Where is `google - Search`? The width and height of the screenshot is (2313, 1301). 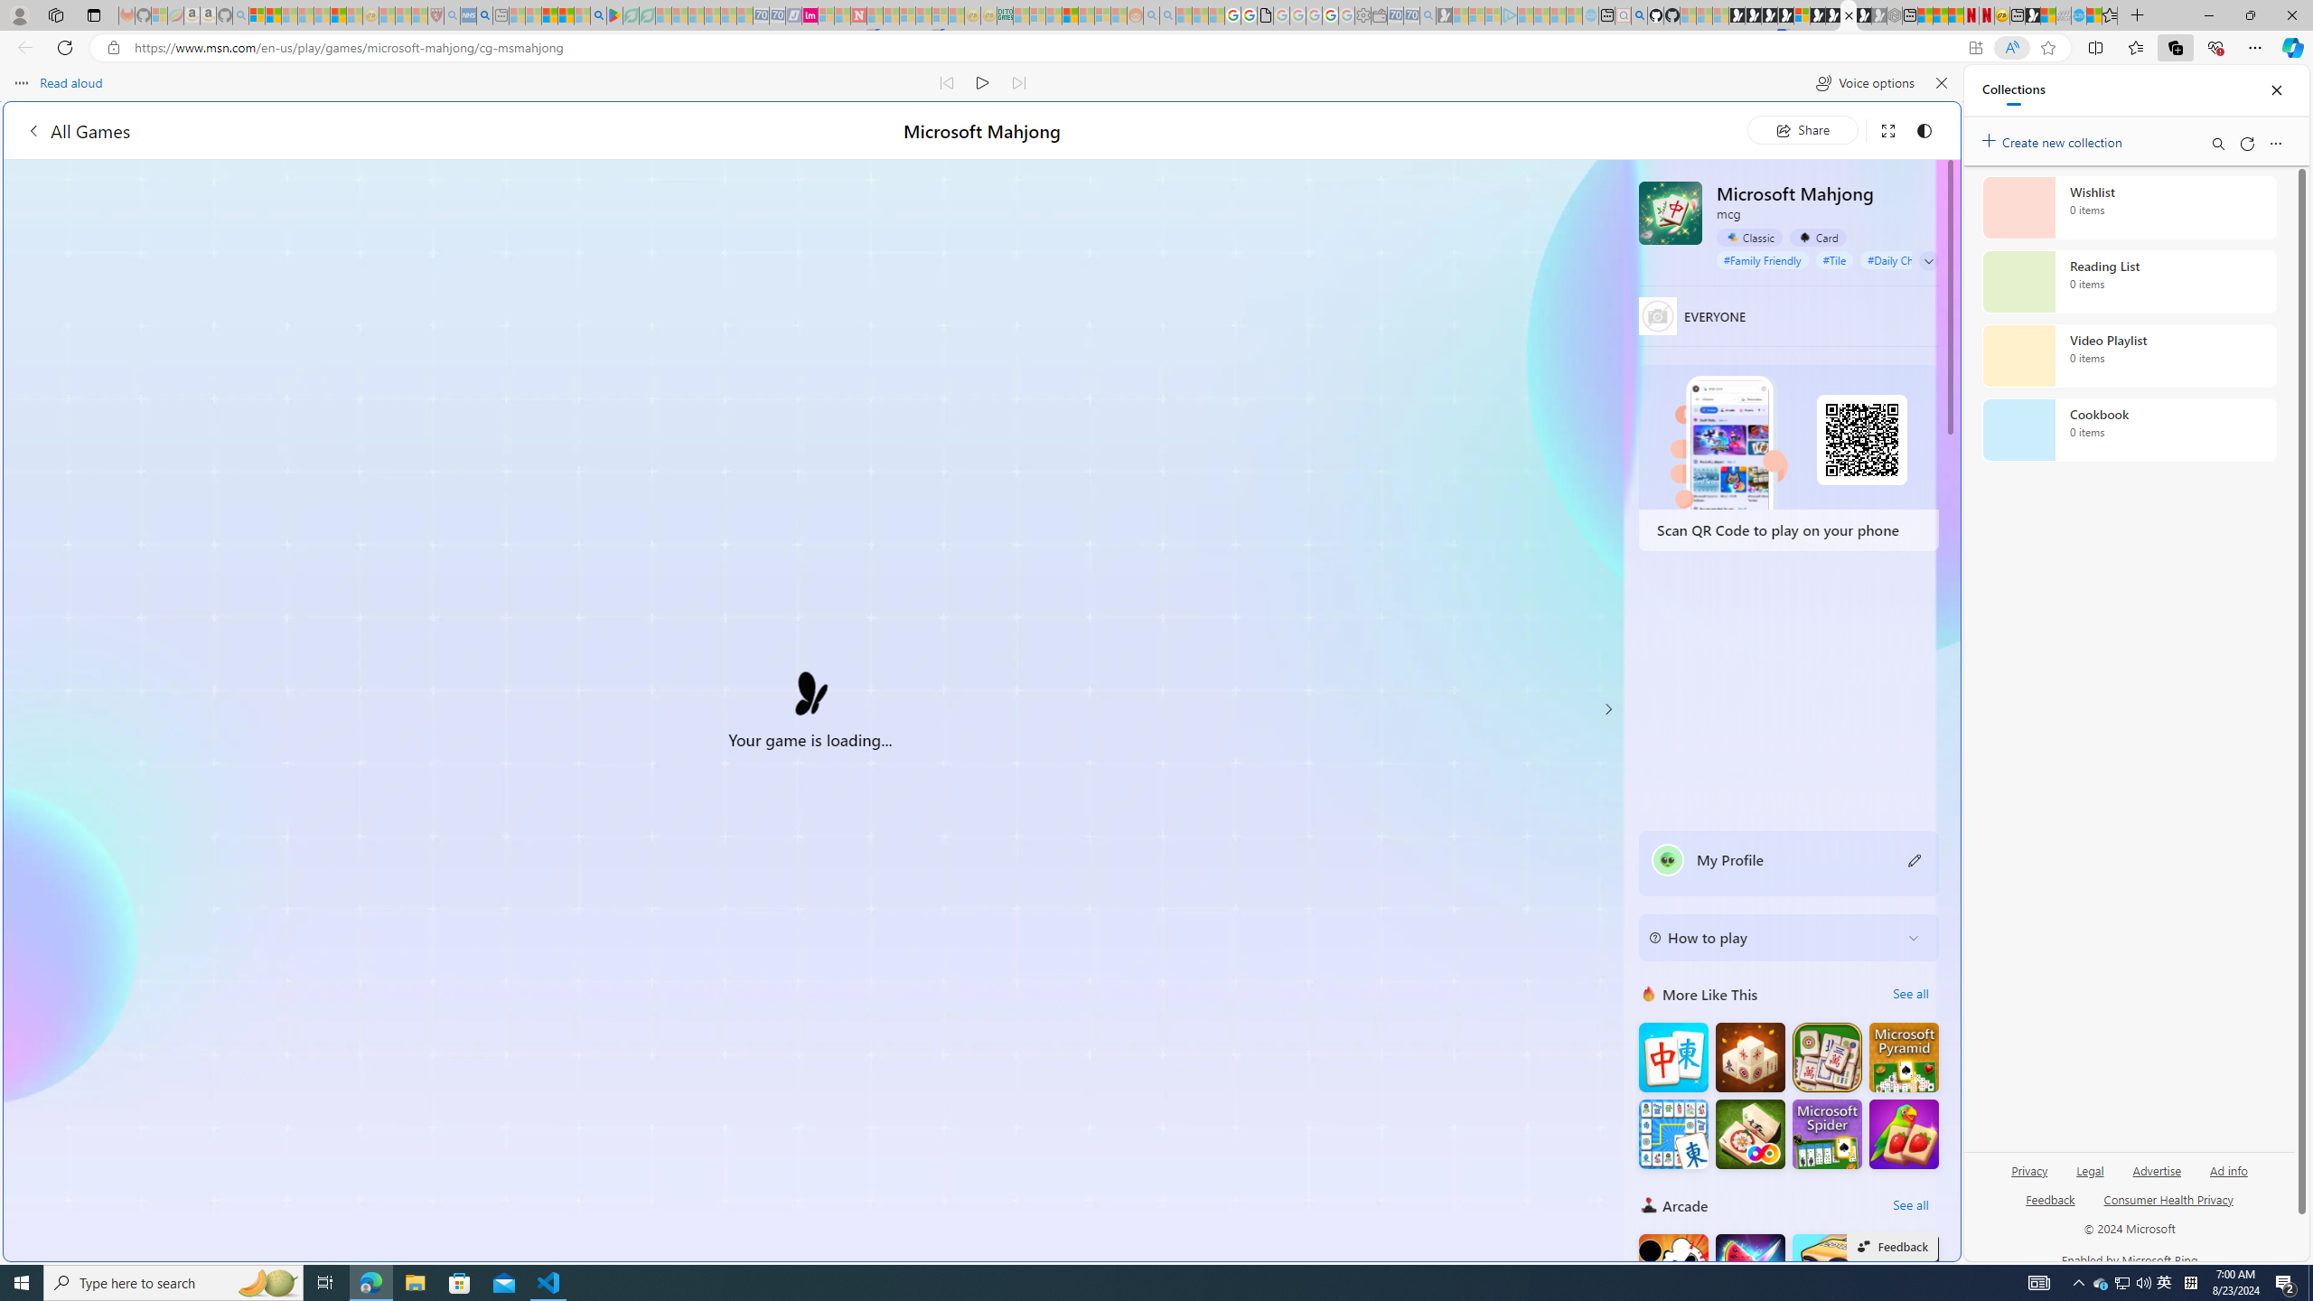 google - Search is located at coordinates (598, 15).